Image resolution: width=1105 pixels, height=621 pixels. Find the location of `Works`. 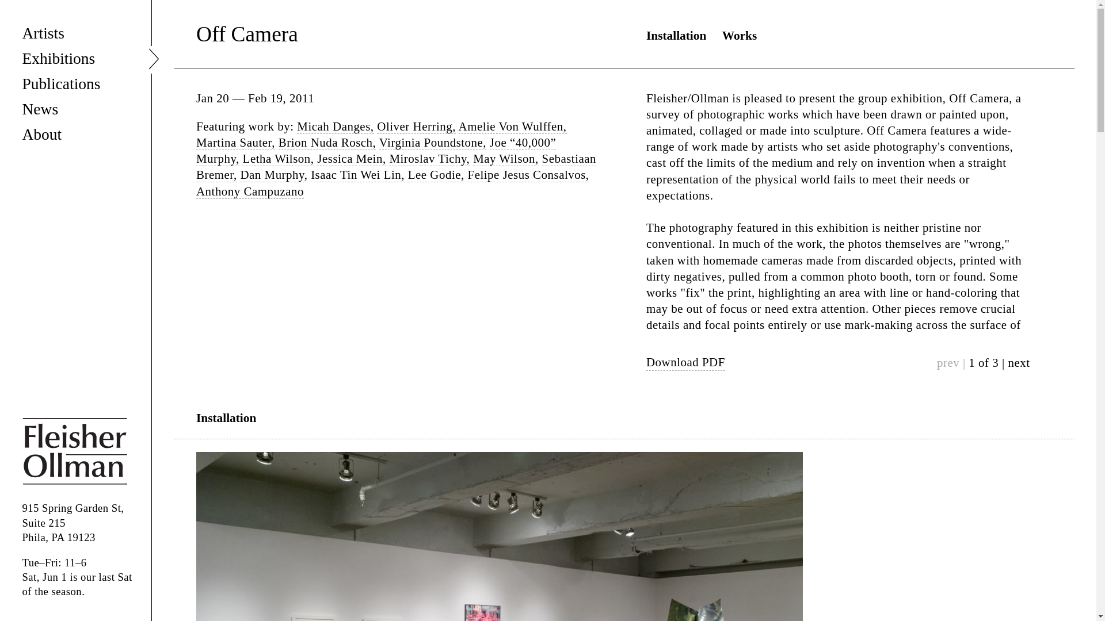

Works is located at coordinates (740, 36).